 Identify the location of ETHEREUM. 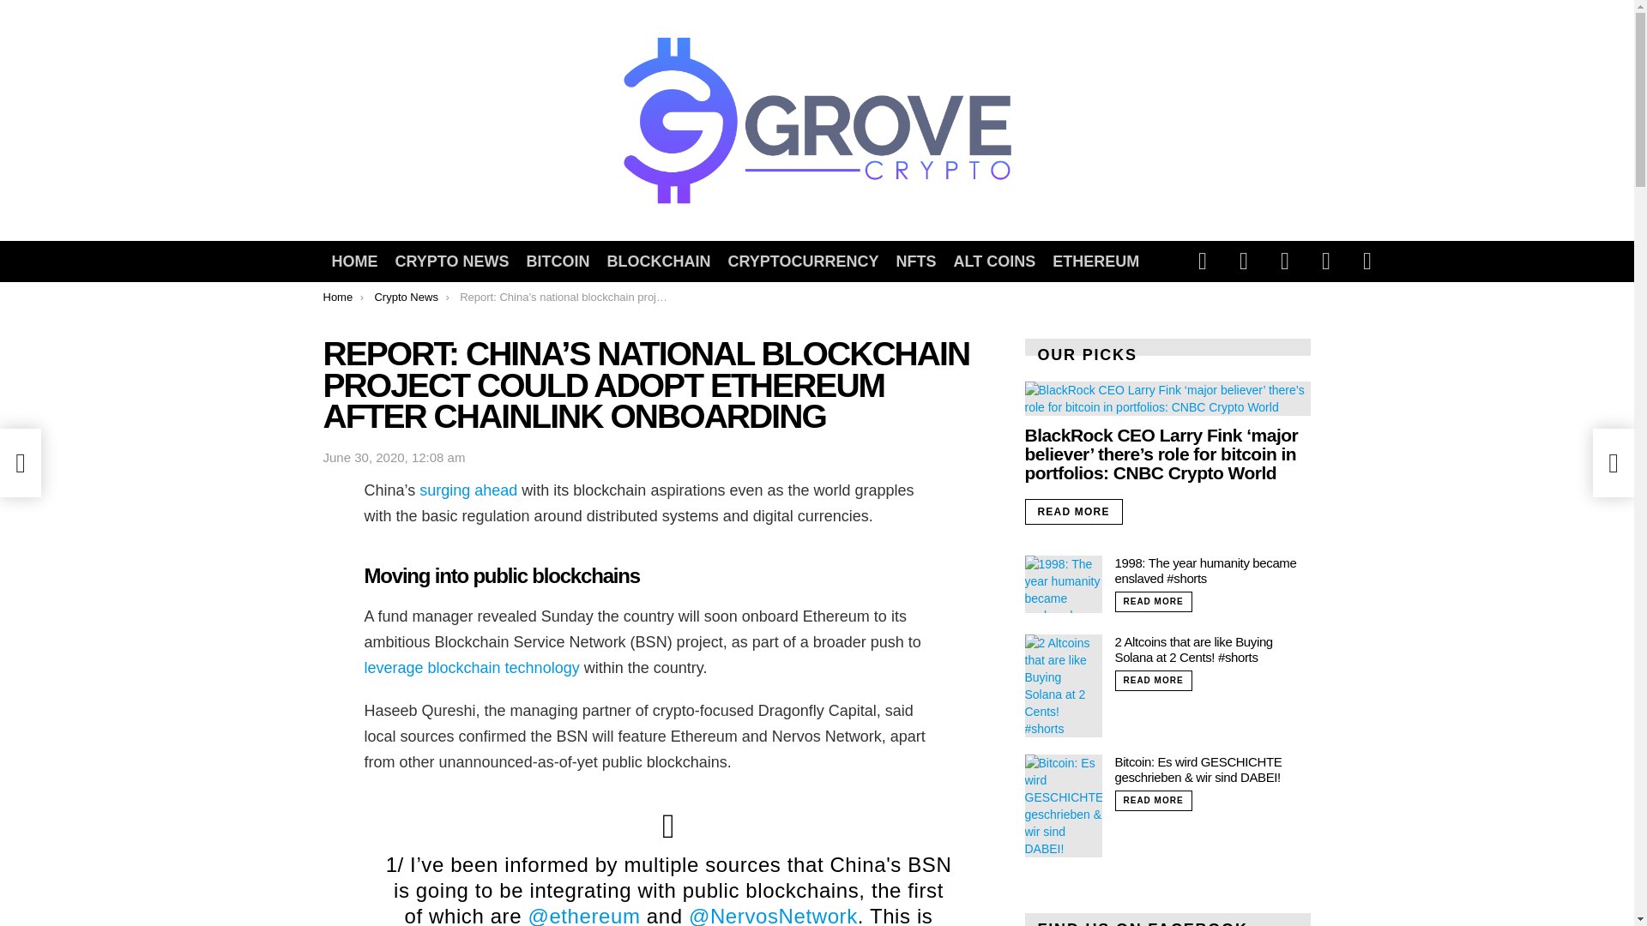
(1096, 261).